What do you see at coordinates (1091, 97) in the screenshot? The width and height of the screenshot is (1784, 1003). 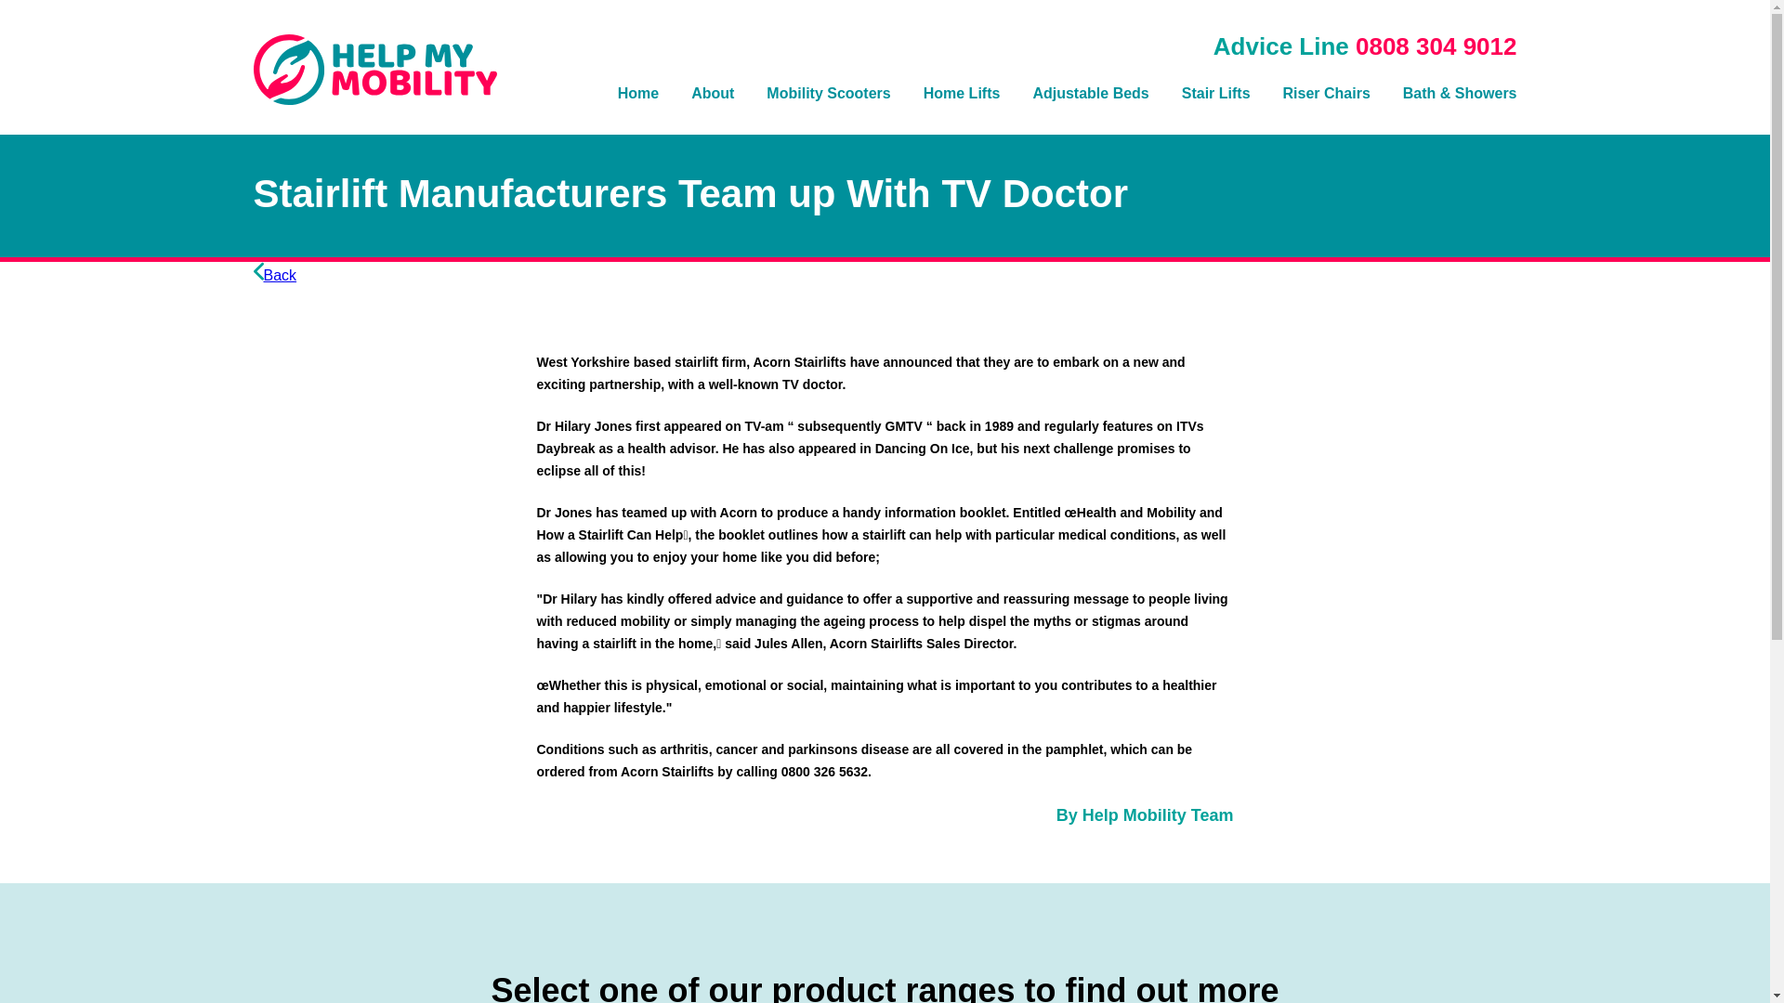 I see `Adjustable Beds` at bounding box center [1091, 97].